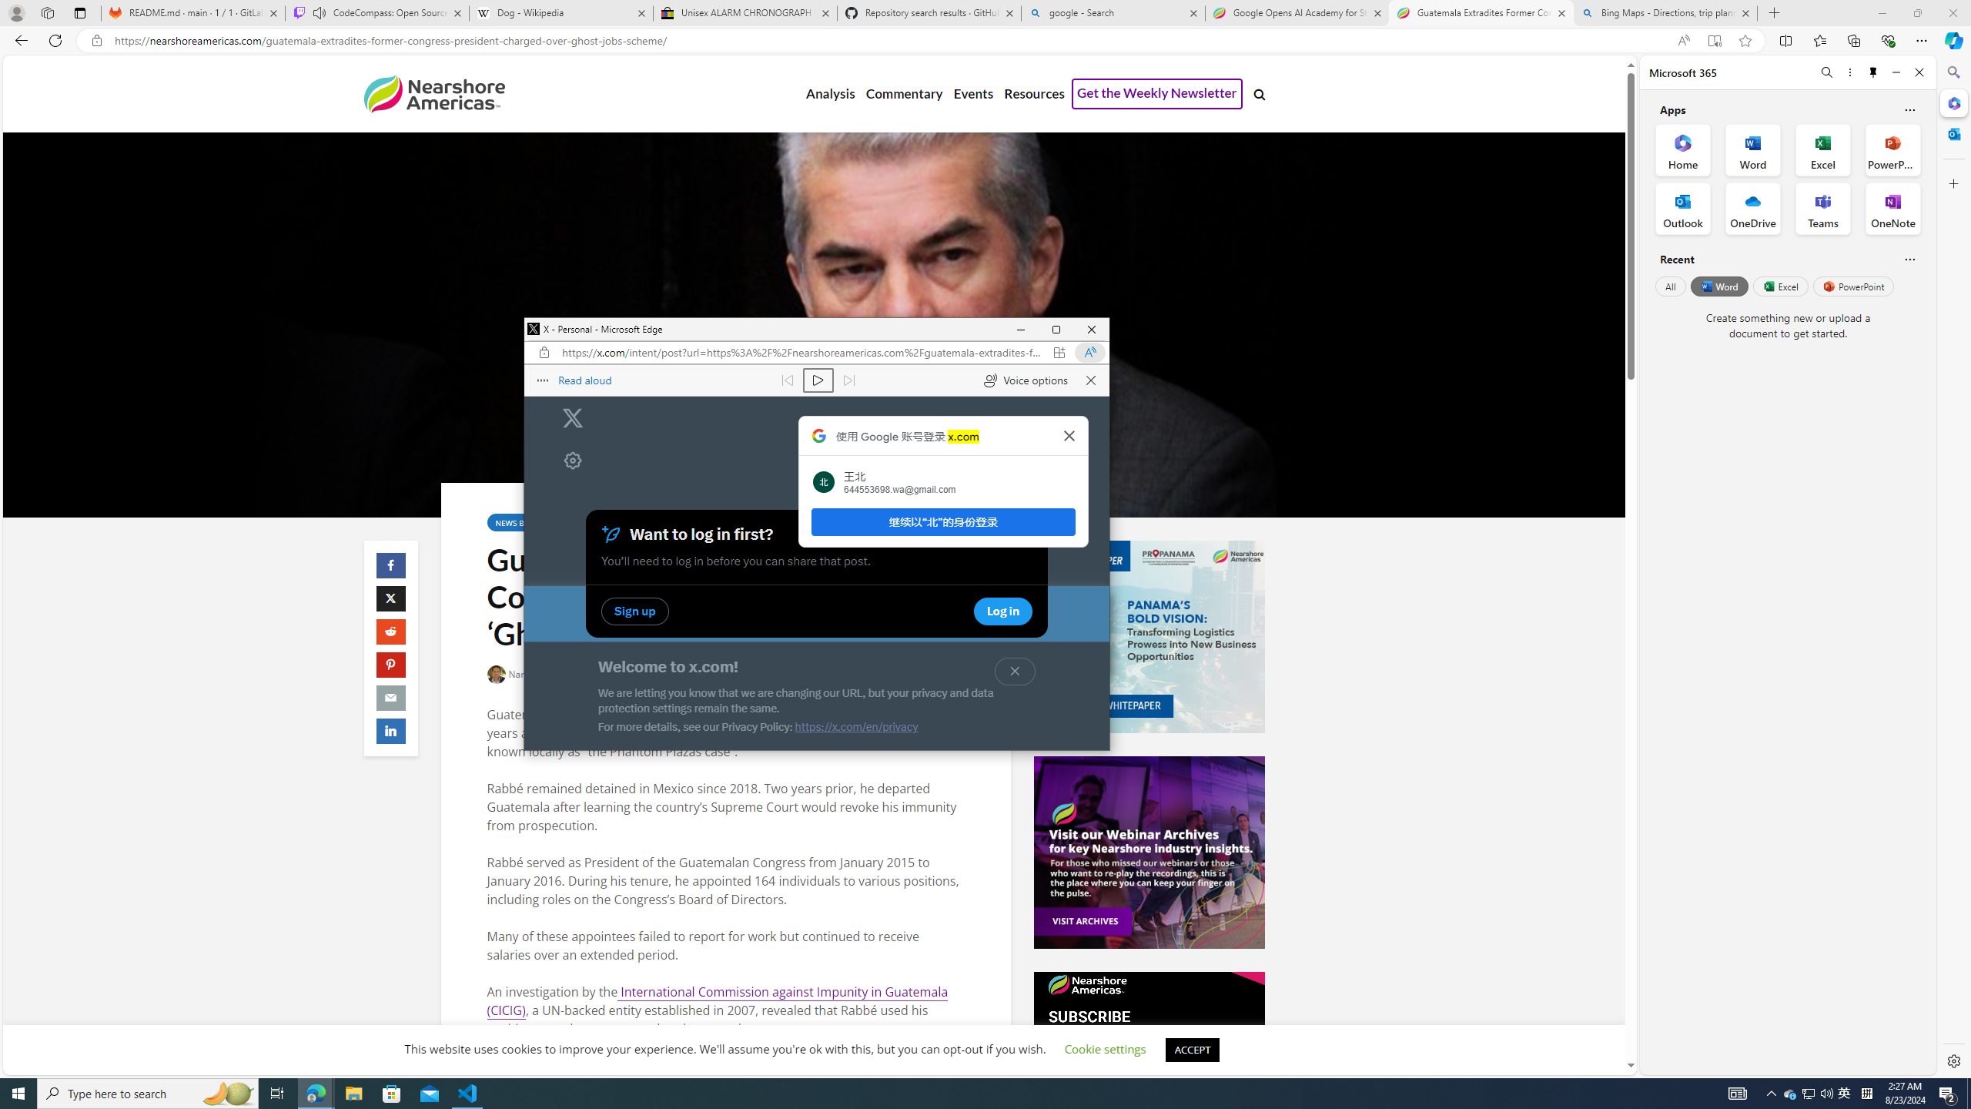 Image resolution: width=1971 pixels, height=1109 pixels. What do you see at coordinates (1845, 1094) in the screenshot?
I see `Word` at bounding box center [1845, 1094].